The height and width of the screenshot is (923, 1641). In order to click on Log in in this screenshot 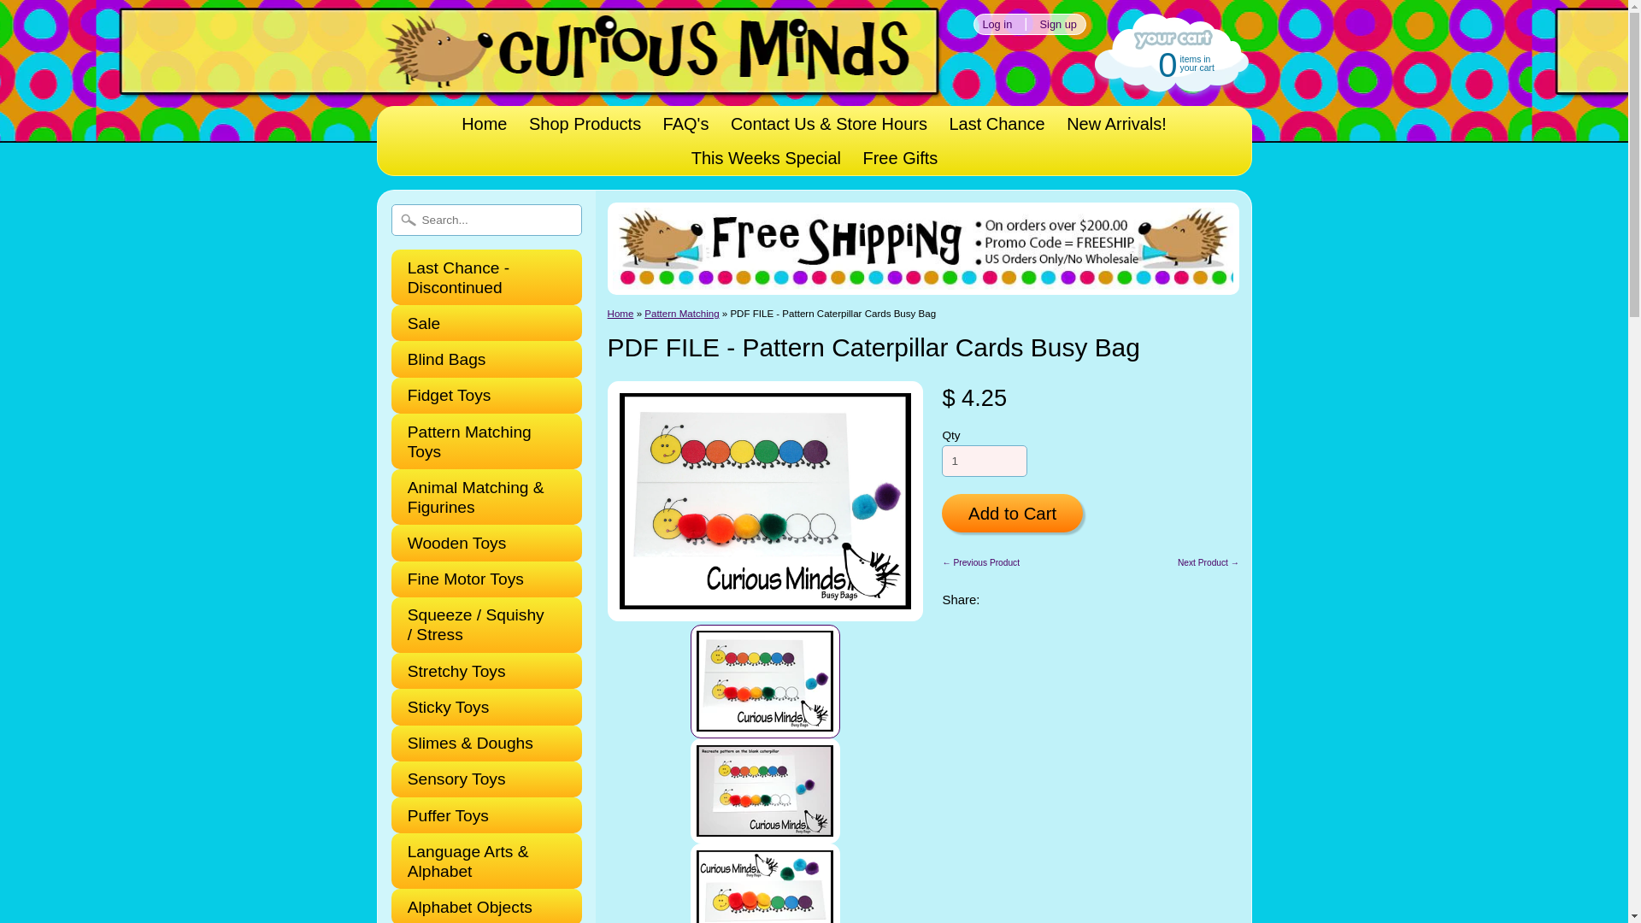, I will do `click(997, 24)`.